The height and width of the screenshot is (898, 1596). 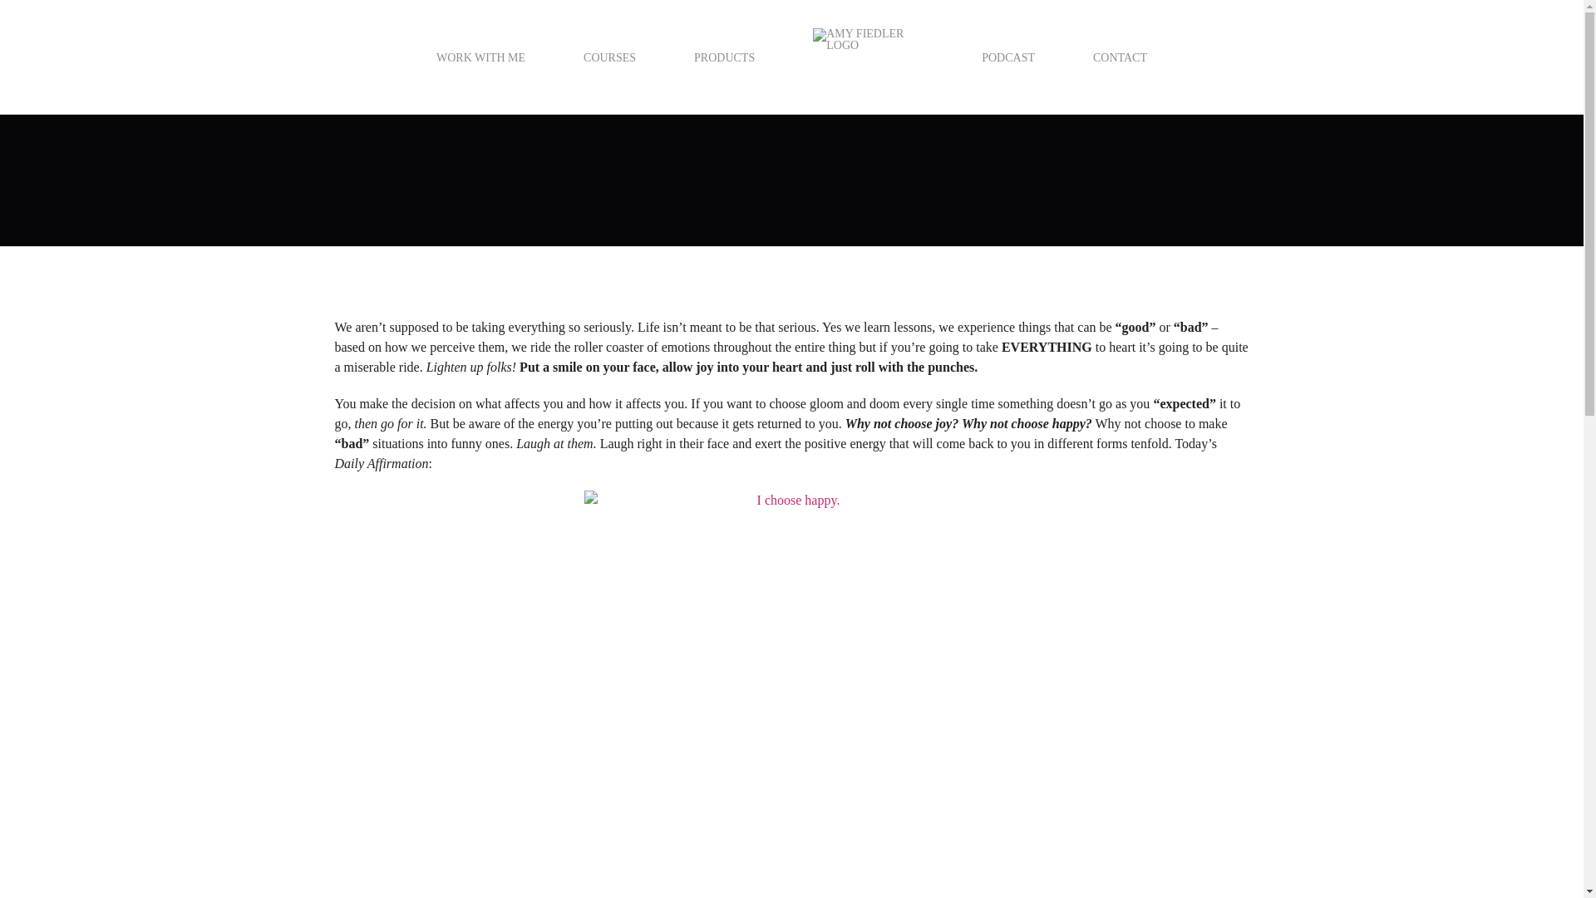 What do you see at coordinates (480, 57) in the screenshot?
I see `WORK WITH ME` at bounding box center [480, 57].